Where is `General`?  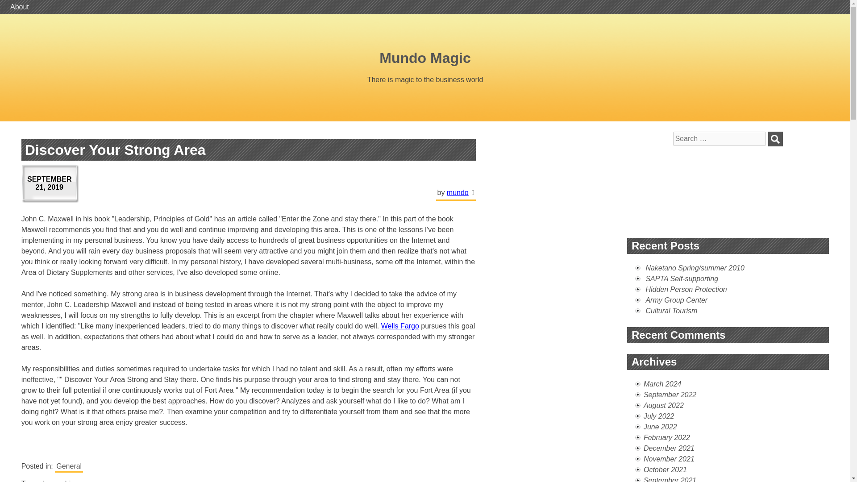 General is located at coordinates (69, 467).